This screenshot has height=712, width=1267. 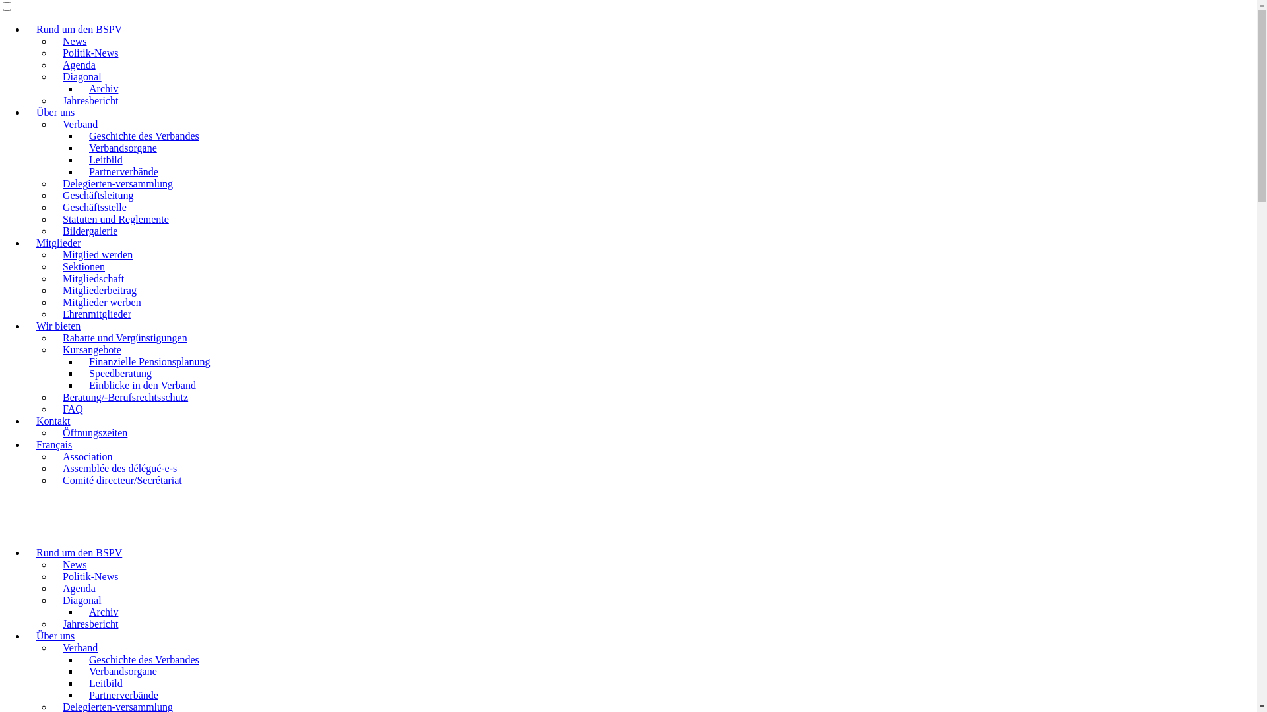 I want to click on Verbandsorgane, so click(x=123, y=148).